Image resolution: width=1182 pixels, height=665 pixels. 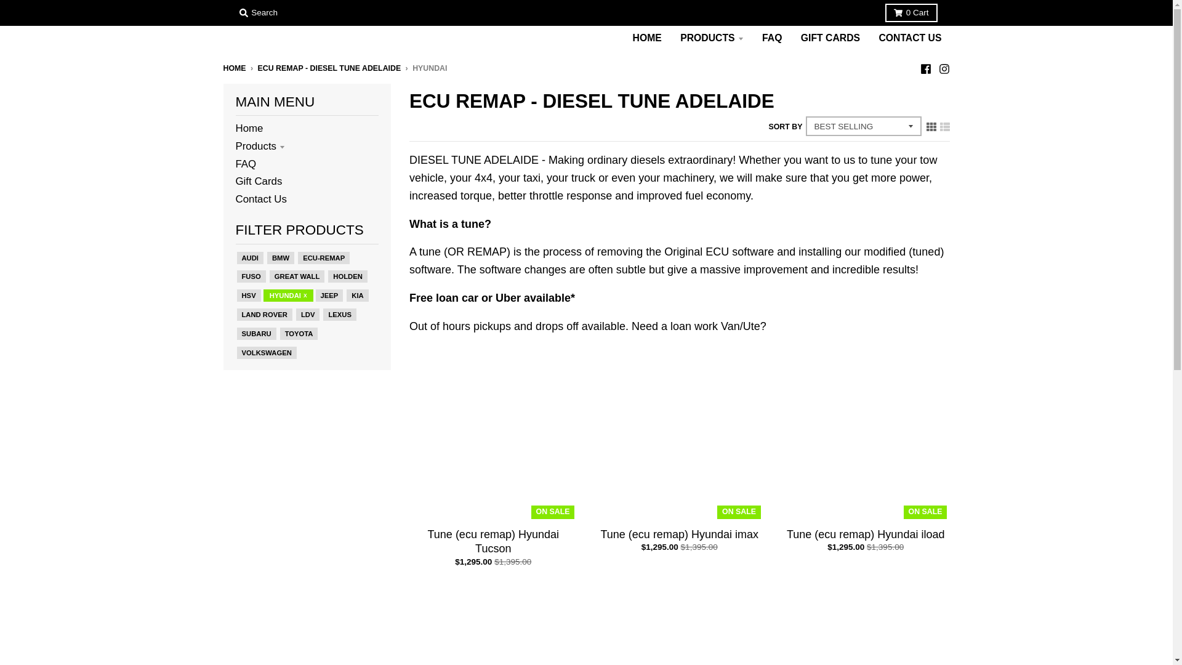 What do you see at coordinates (925, 68) in the screenshot?
I see `Facebook - Diesel Tune Adelaide` at bounding box center [925, 68].